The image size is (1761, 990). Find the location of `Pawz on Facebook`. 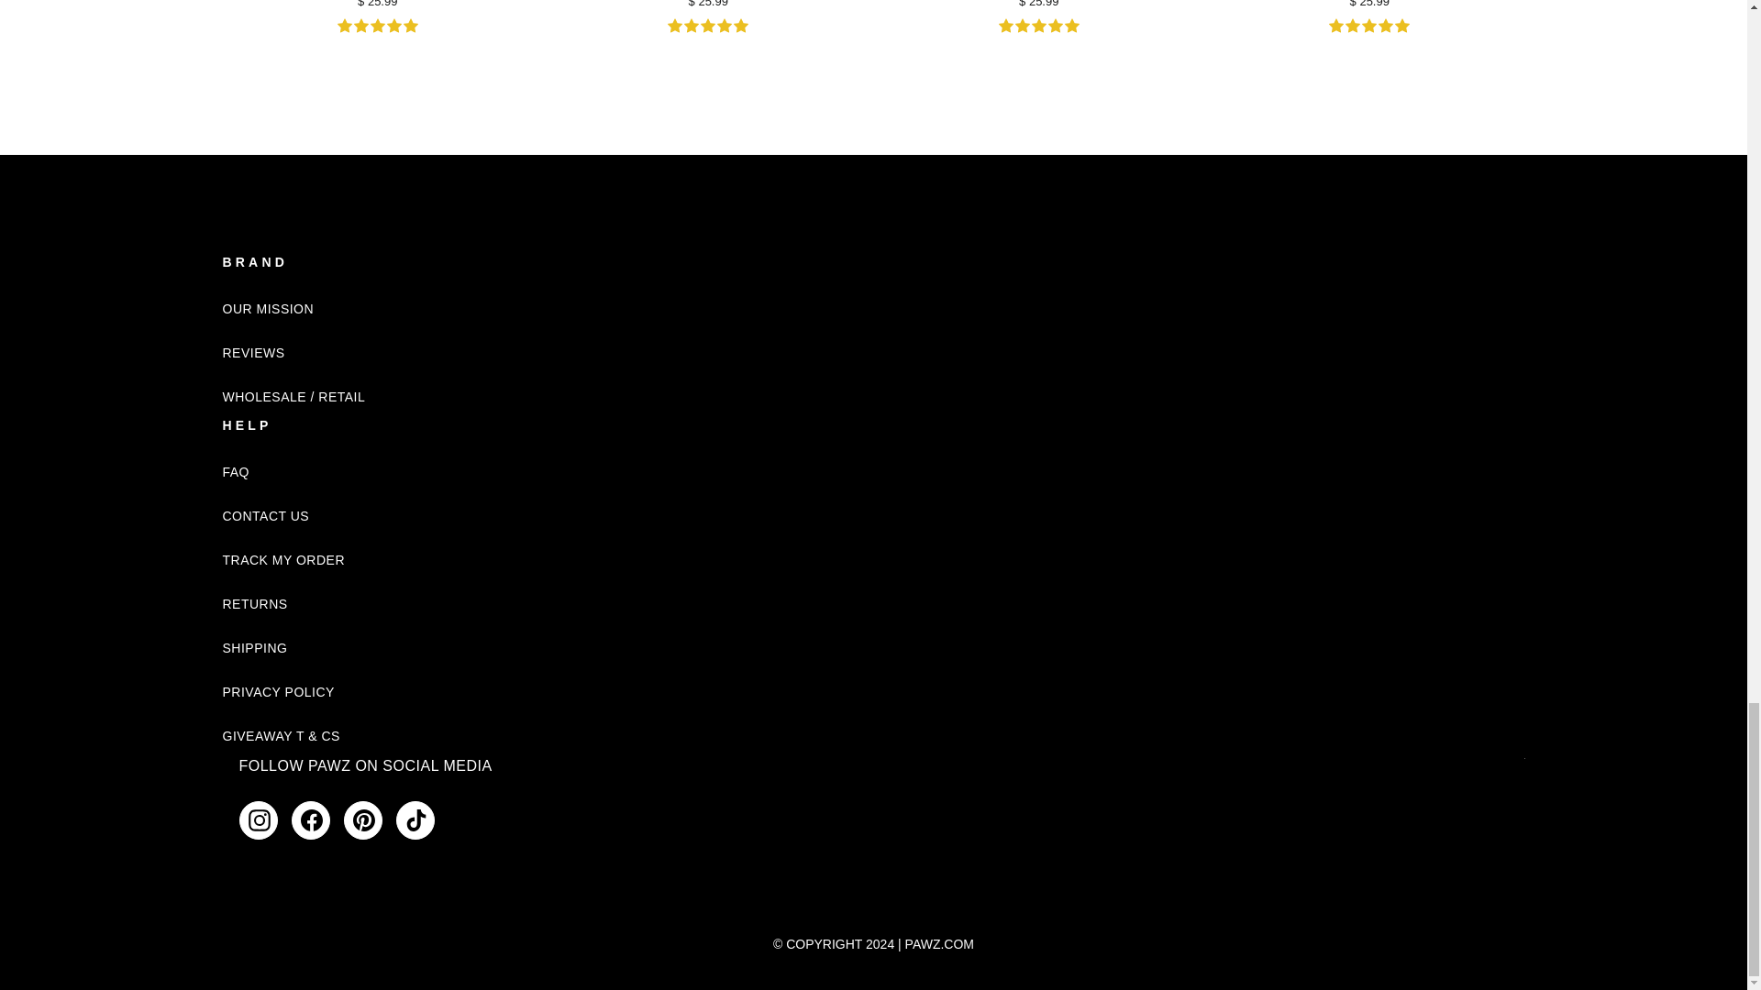

Pawz on Facebook is located at coordinates (311, 819).